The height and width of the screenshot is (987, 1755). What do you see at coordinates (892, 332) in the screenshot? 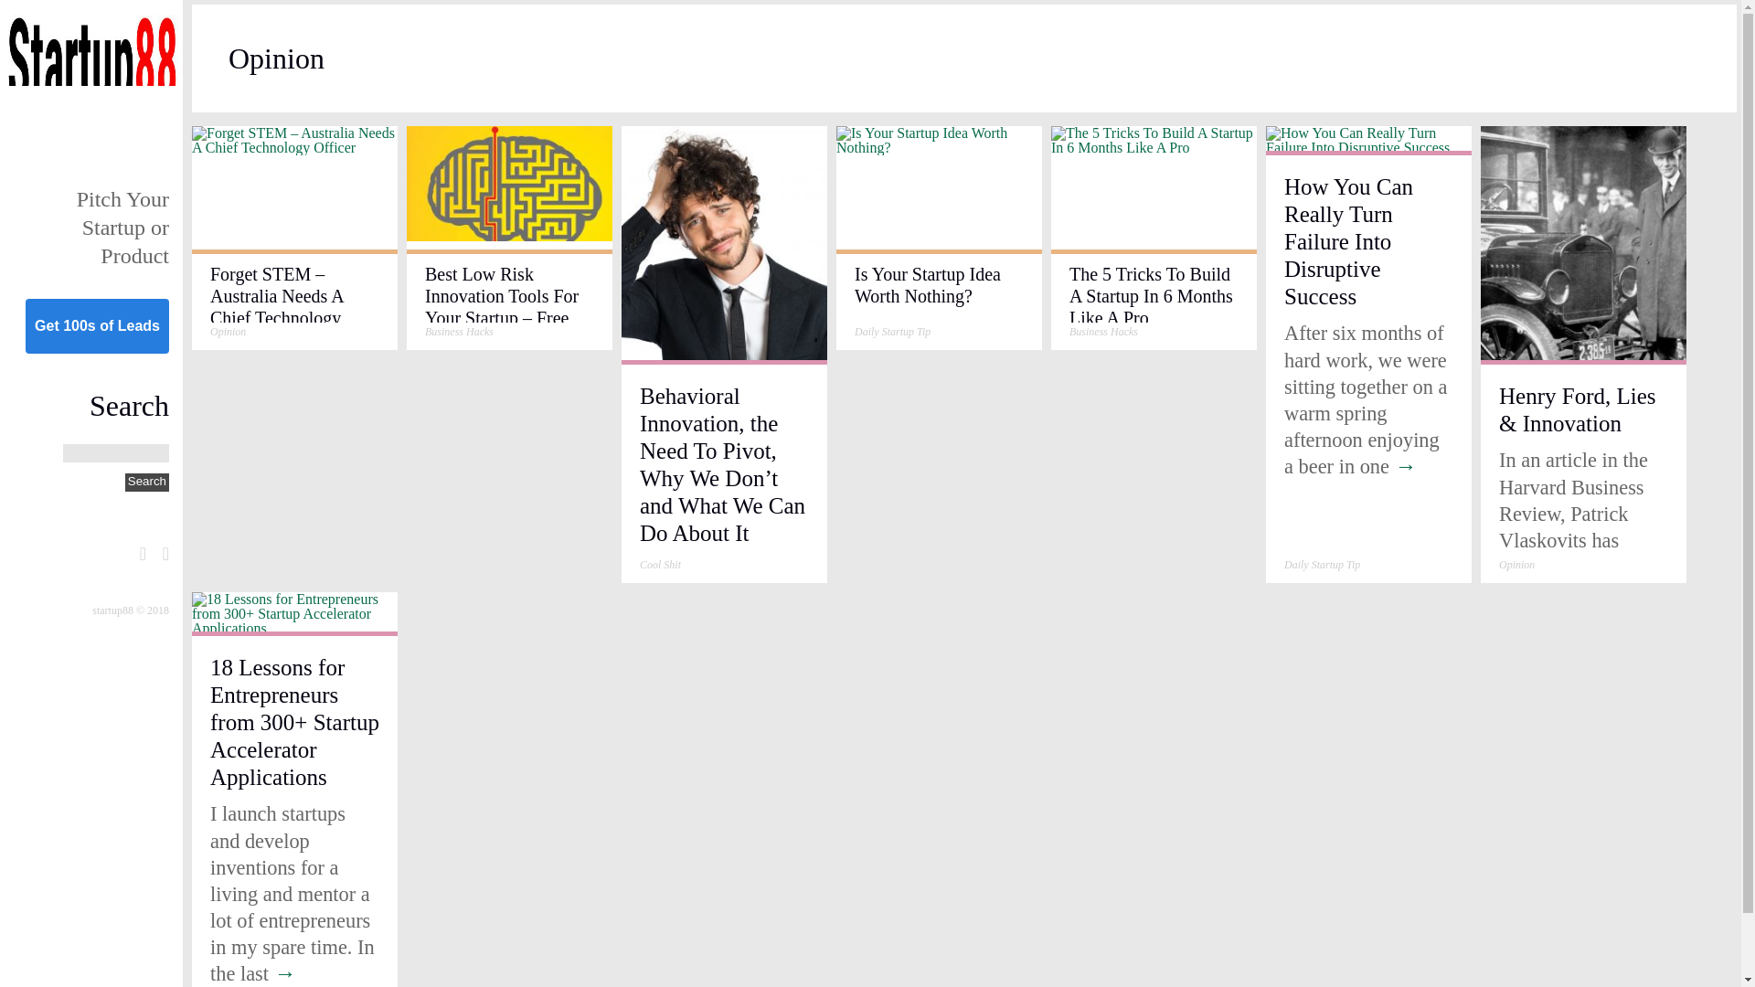
I see `Daily Startup Tip` at bounding box center [892, 332].